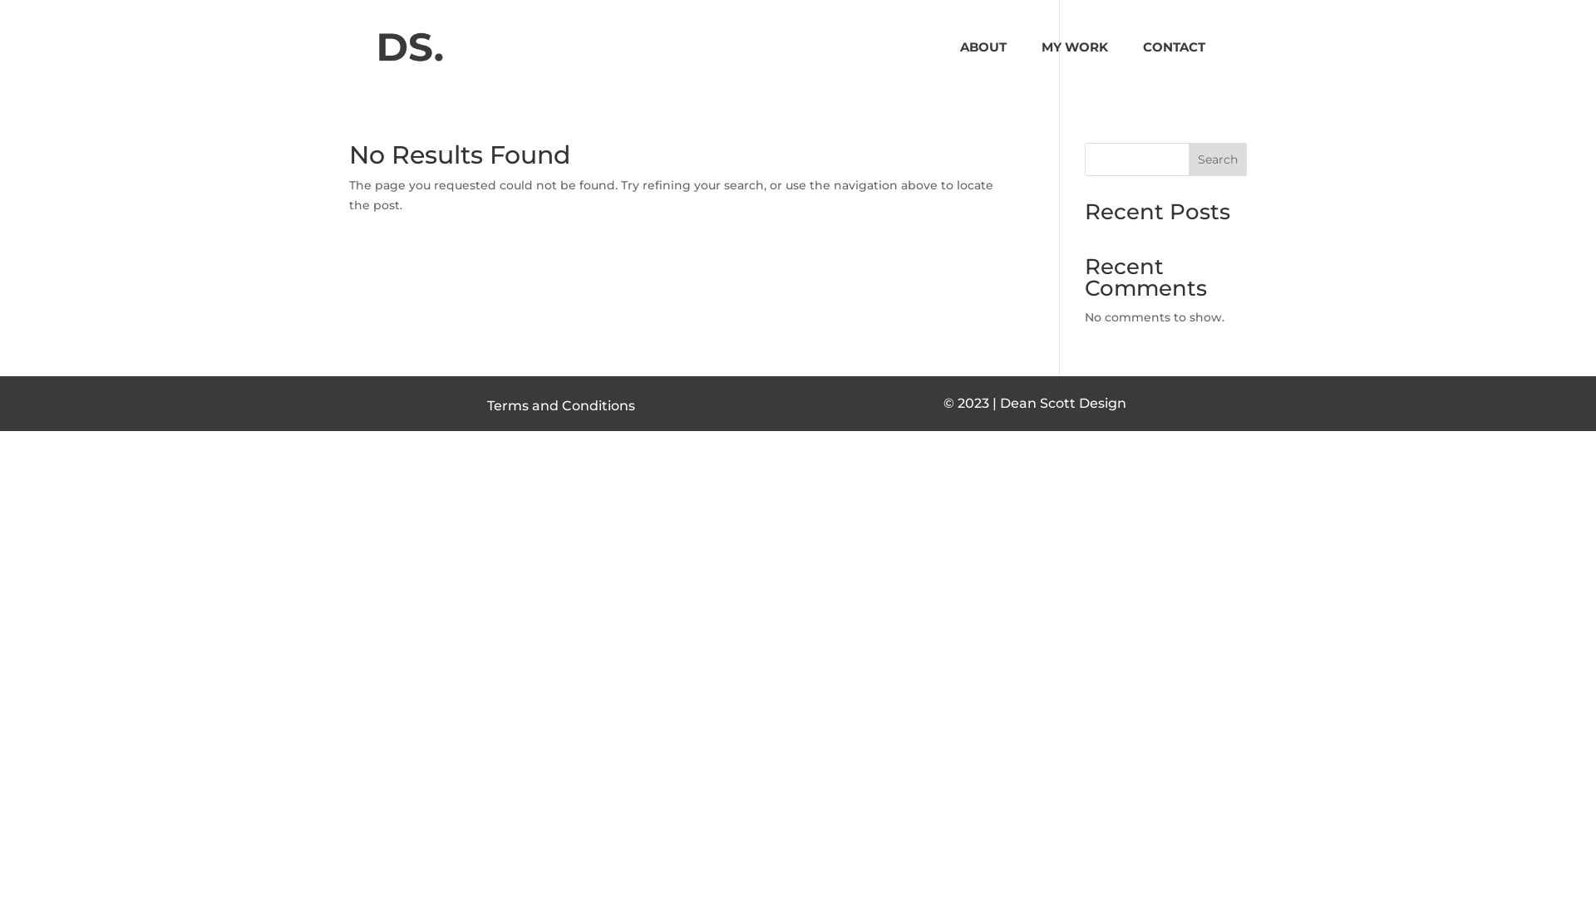 The width and height of the screenshot is (1596, 897). Describe the element at coordinates (1083, 68) in the screenshot. I see `MY WORK` at that location.